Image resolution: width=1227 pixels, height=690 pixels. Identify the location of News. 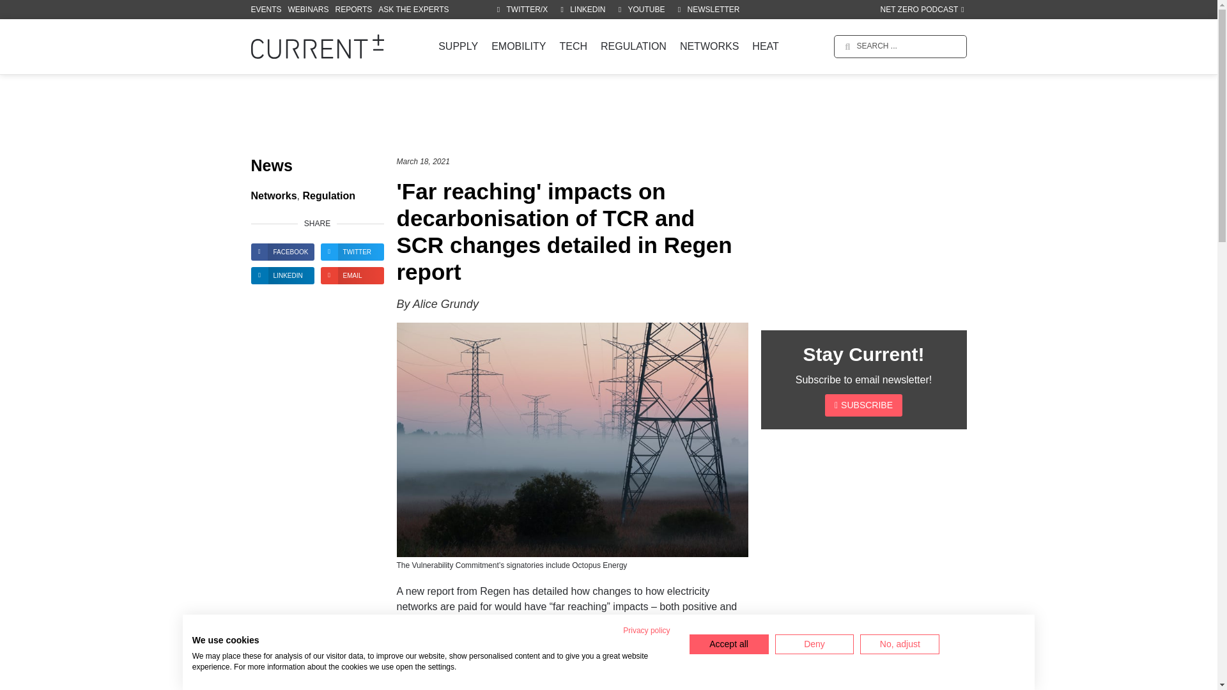
(271, 166).